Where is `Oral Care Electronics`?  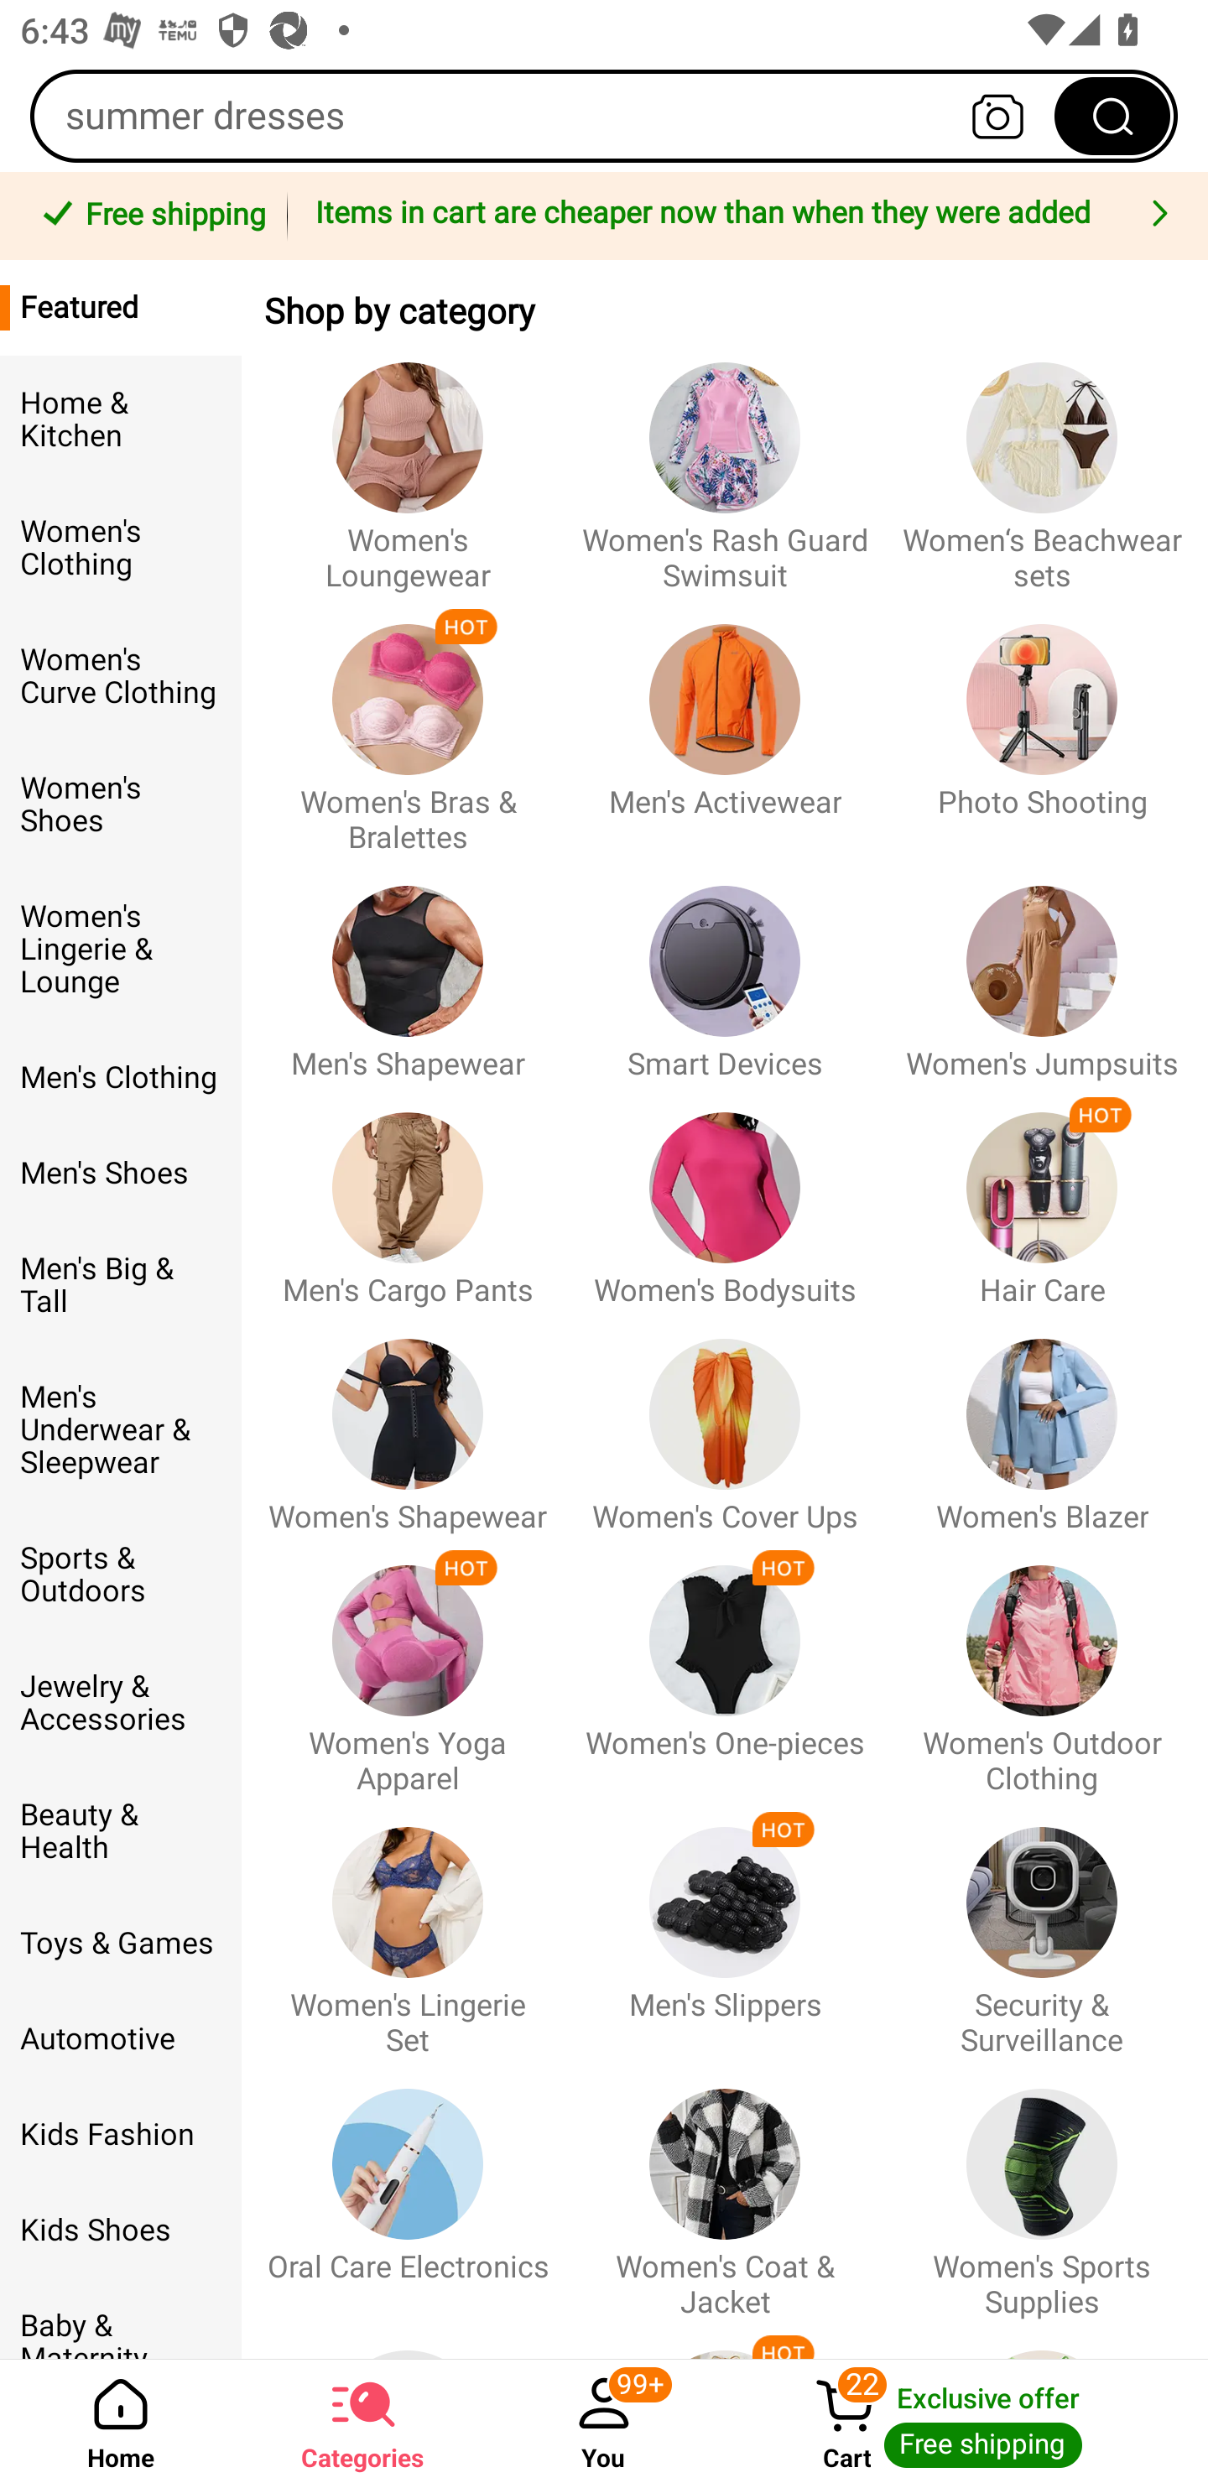
Oral Care Electronics is located at coordinates (408, 2188).